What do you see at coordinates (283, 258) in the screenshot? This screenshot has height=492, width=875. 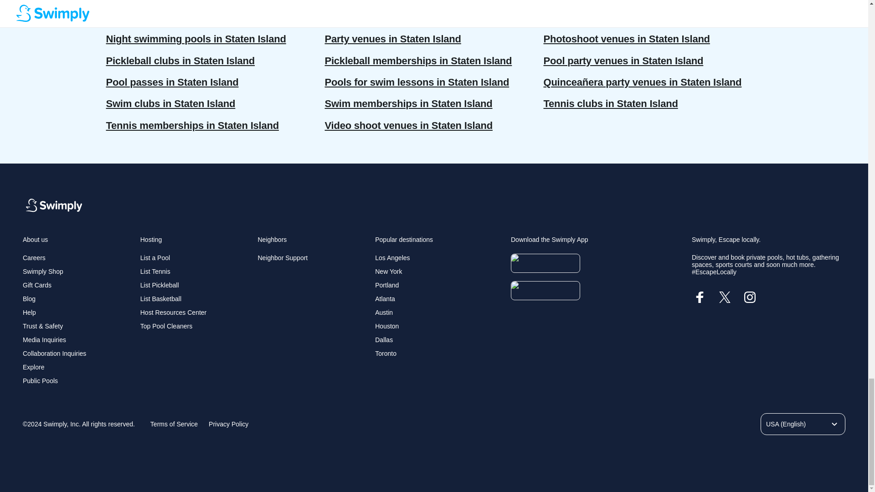 I see `Neighbor Support` at bounding box center [283, 258].